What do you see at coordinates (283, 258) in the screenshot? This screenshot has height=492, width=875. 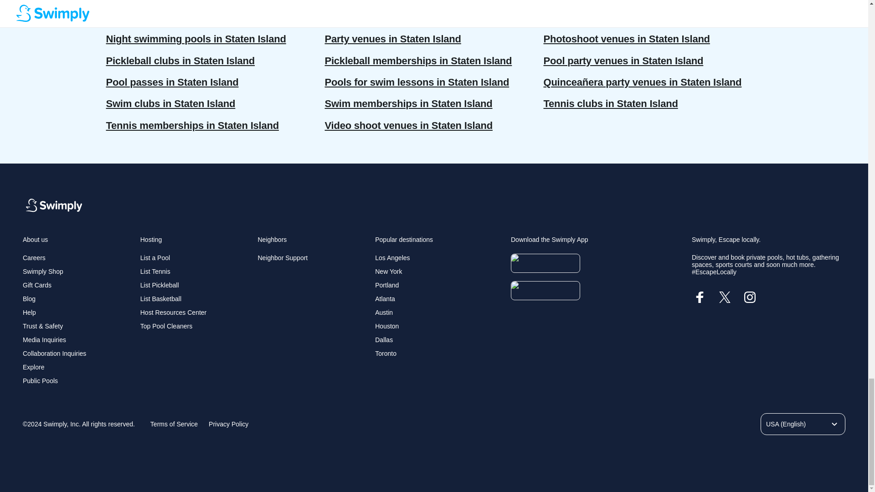 I see `Neighbor Support` at bounding box center [283, 258].